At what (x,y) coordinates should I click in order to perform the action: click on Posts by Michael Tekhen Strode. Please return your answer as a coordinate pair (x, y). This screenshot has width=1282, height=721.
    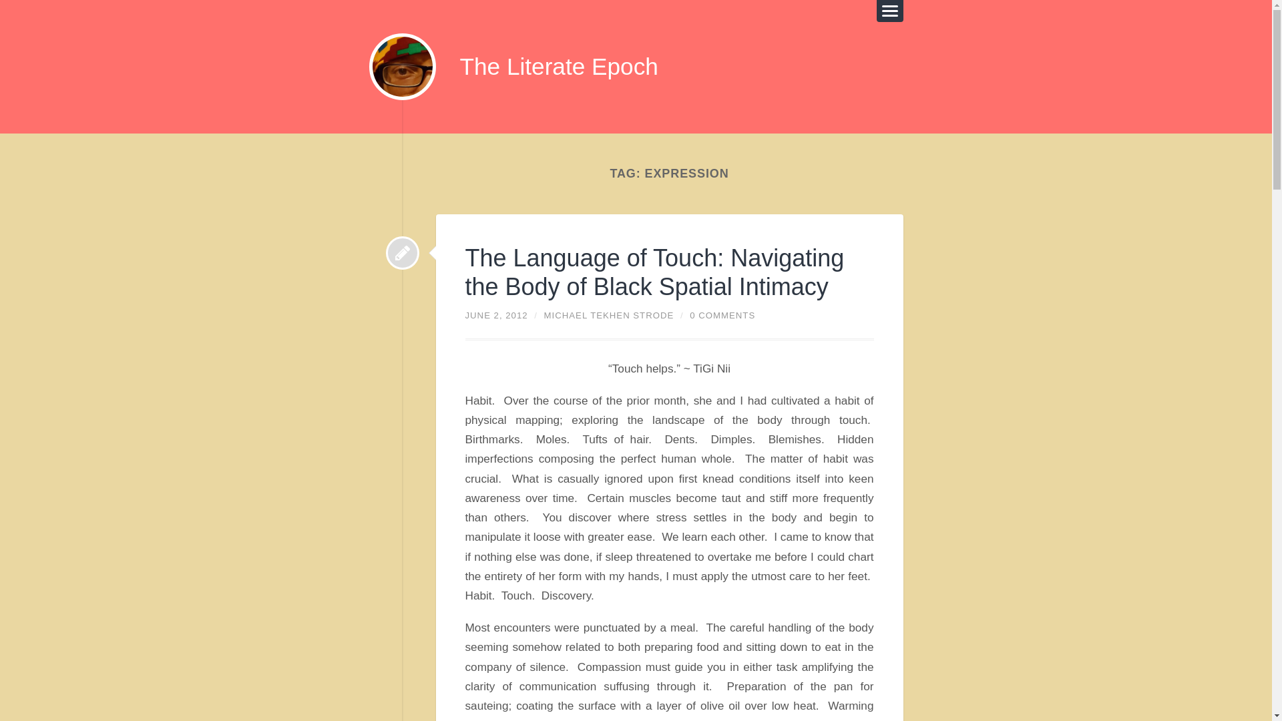
    Looking at the image, I should click on (609, 315).